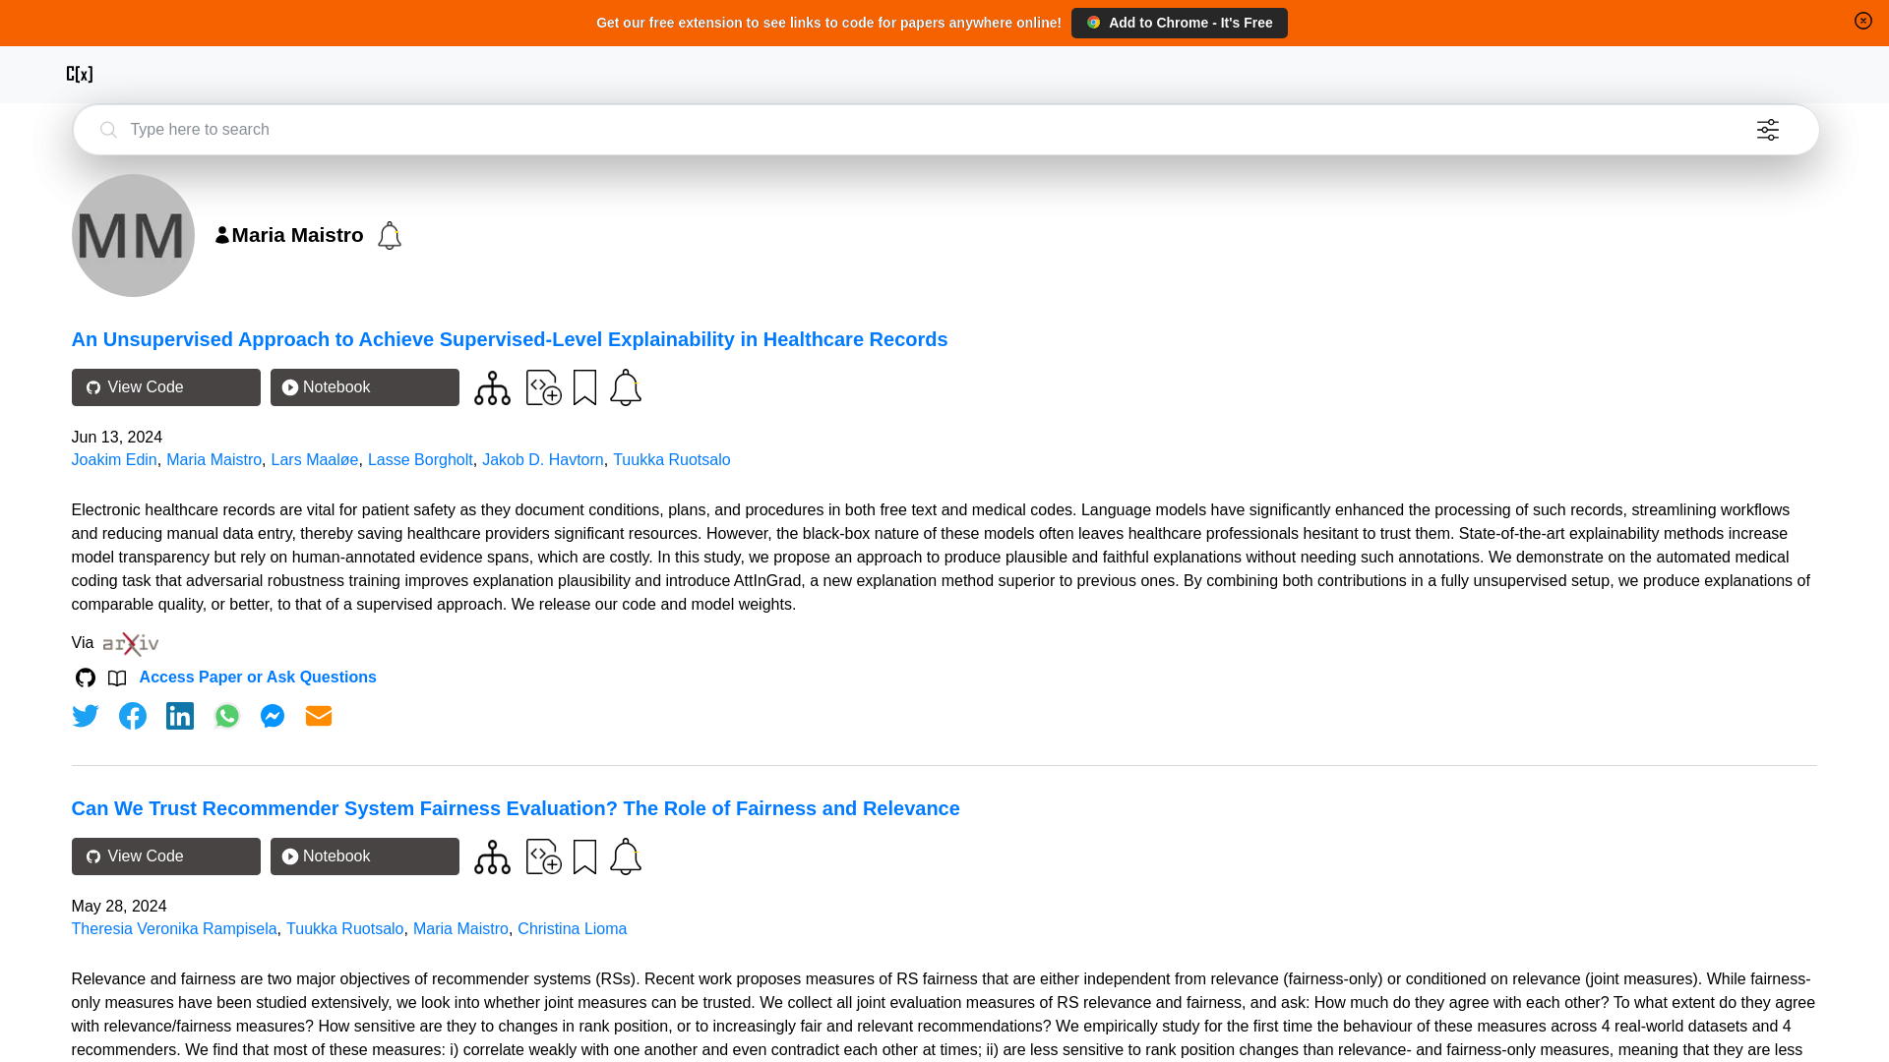 The width and height of the screenshot is (1889, 1062). I want to click on Jakob D. Havtorn, so click(543, 460).